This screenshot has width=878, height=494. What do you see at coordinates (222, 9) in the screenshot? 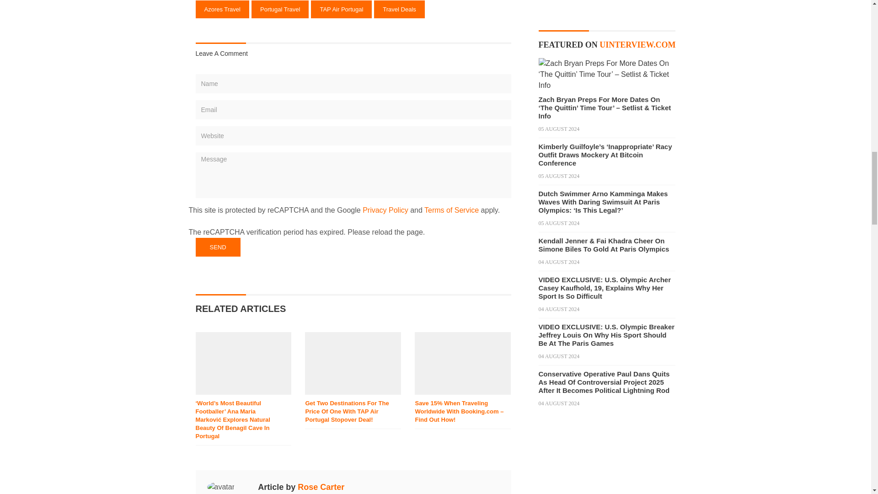
I see `Azores Travel` at bounding box center [222, 9].